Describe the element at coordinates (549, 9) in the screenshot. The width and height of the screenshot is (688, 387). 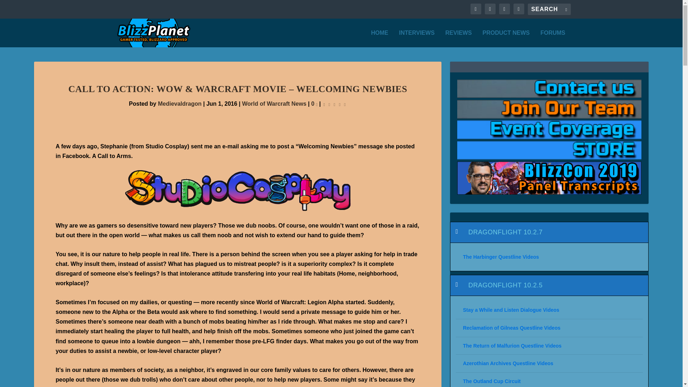
I see `Search for:` at that location.